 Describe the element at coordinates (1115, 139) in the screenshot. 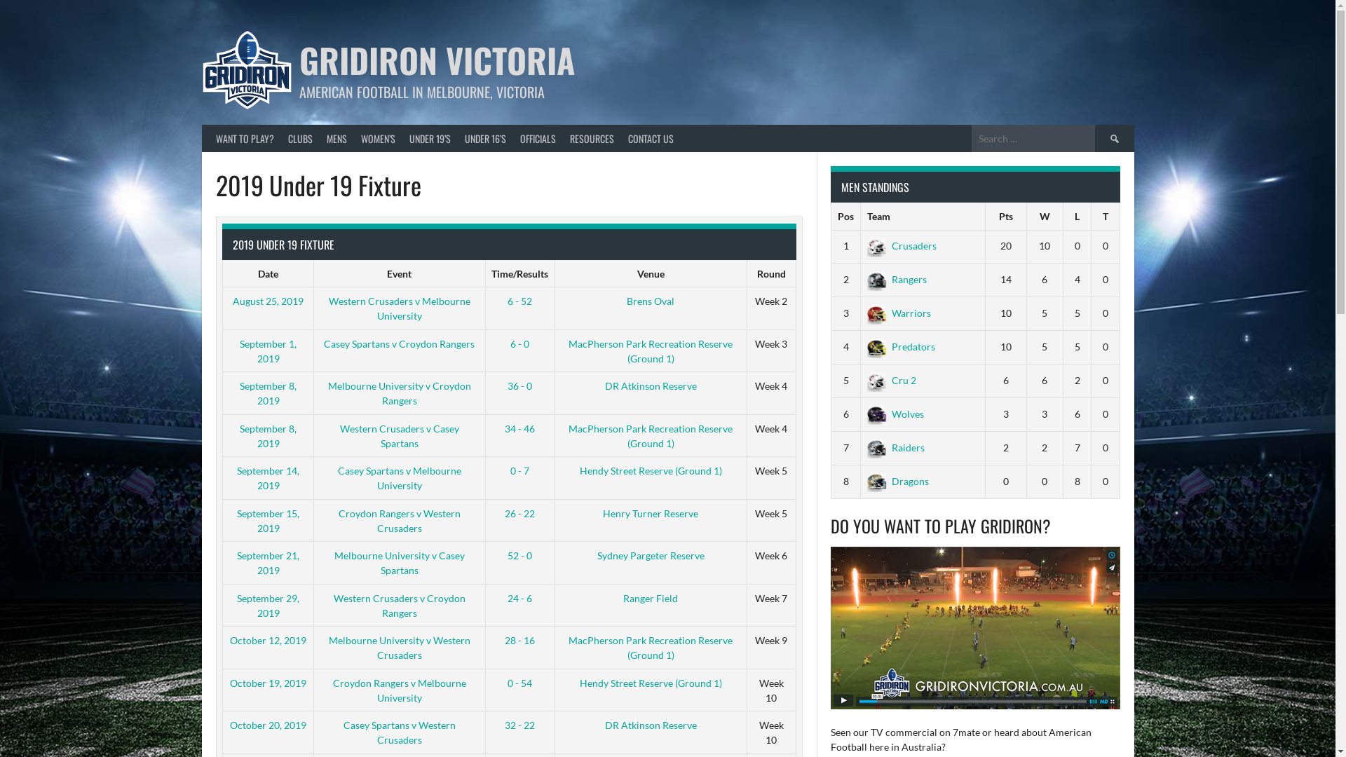

I see `Search` at that location.